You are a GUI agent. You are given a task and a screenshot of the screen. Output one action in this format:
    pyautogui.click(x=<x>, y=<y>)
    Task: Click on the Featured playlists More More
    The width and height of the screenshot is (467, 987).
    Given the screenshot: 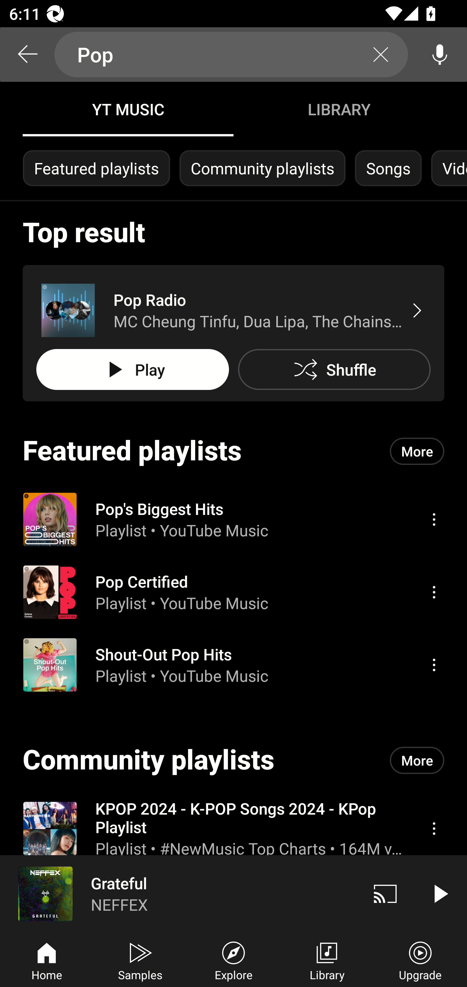 What is the action you would take?
    pyautogui.click(x=233, y=451)
    